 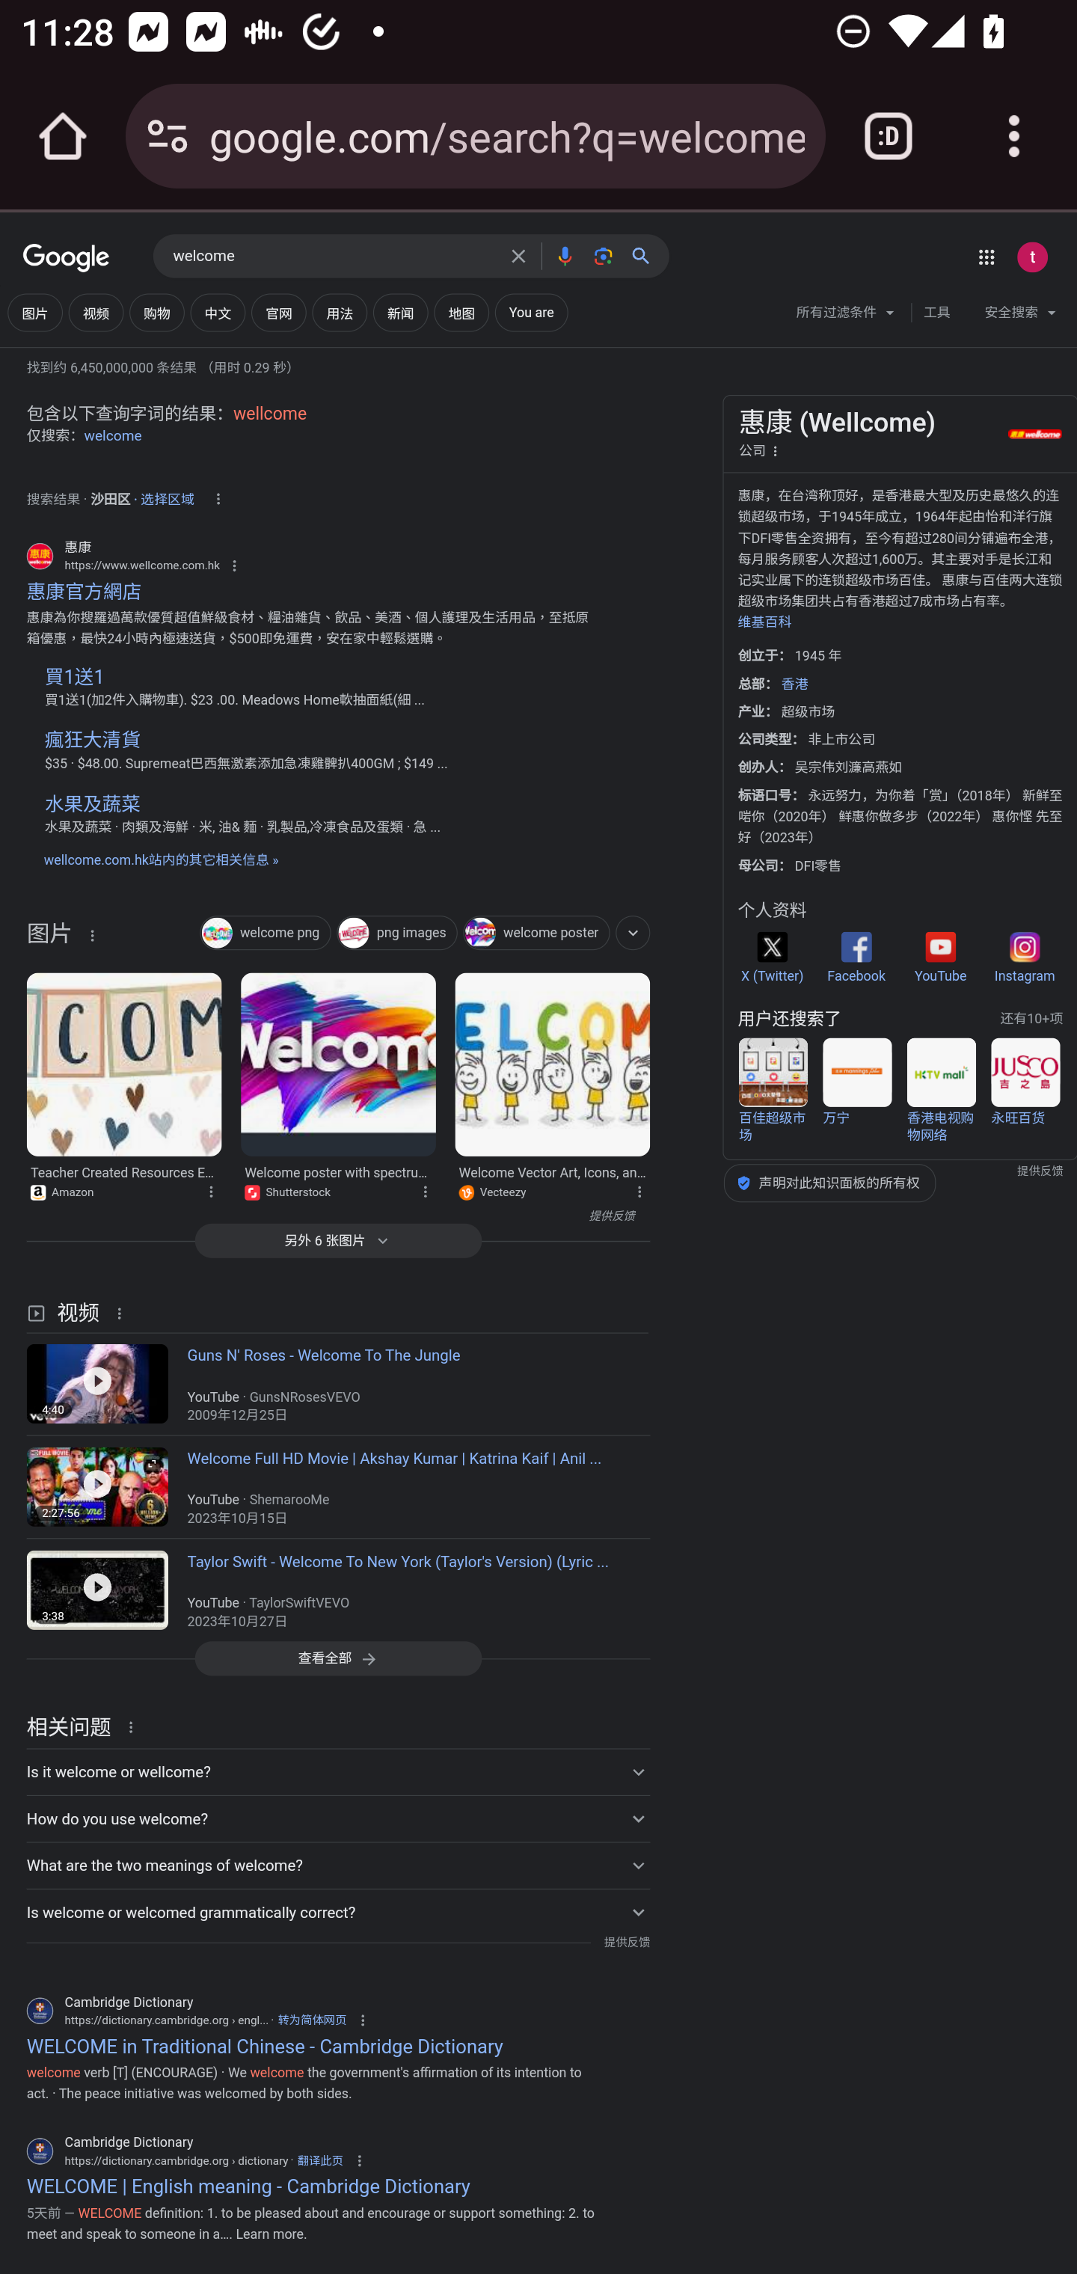 What do you see at coordinates (49, 940) in the screenshot?
I see `图片` at bounding box center [49, 940].